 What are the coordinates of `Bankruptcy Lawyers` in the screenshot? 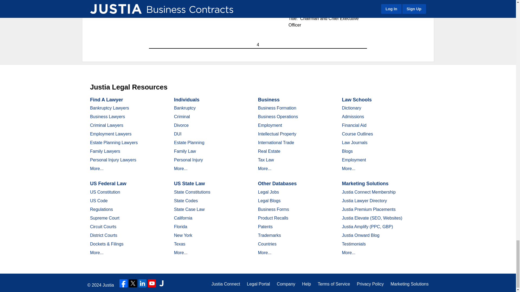 It's located at (109, 108).